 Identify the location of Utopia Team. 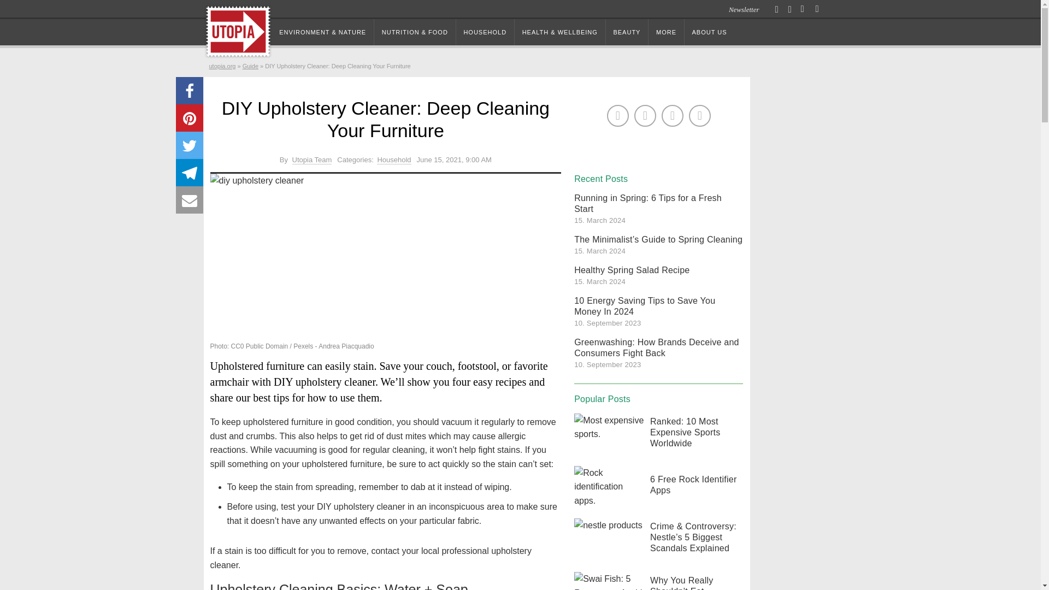
(313, 160).